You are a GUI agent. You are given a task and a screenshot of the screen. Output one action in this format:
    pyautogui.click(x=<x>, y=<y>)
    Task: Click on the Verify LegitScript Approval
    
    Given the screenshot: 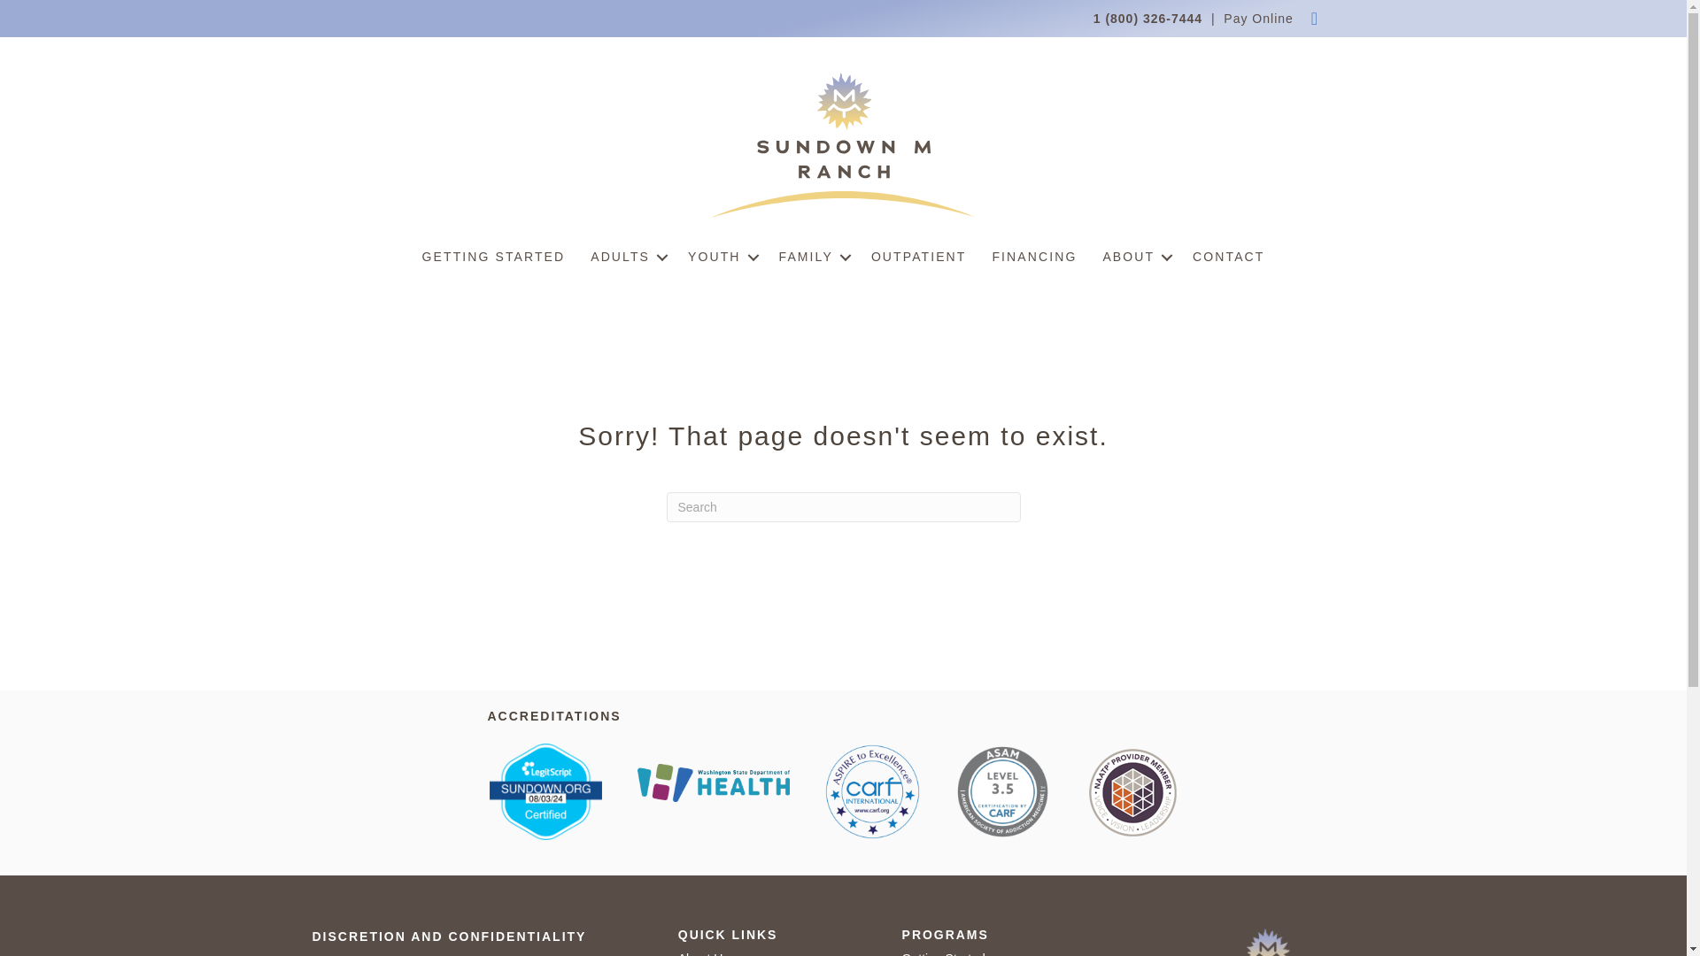 What is the action you would take?
    pyautogui.click(x=545, y=790)
    